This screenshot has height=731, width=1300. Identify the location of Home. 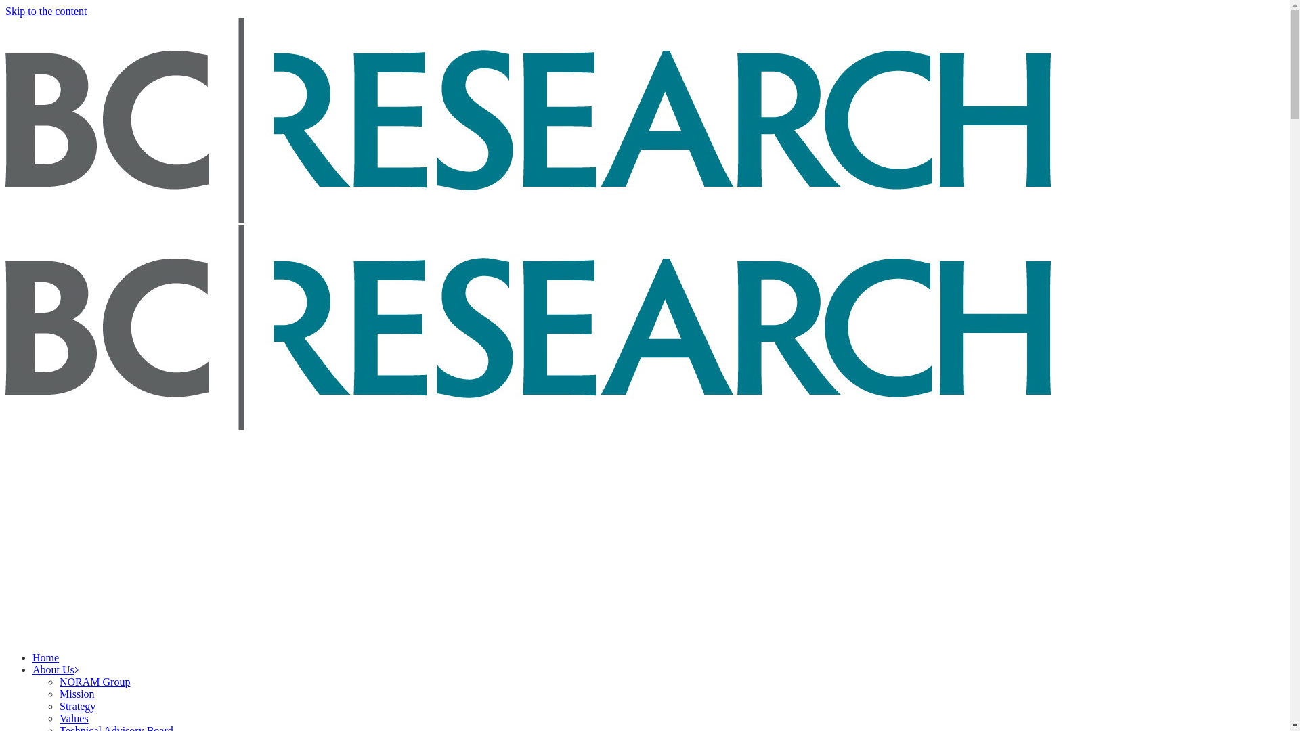
(46, 658).